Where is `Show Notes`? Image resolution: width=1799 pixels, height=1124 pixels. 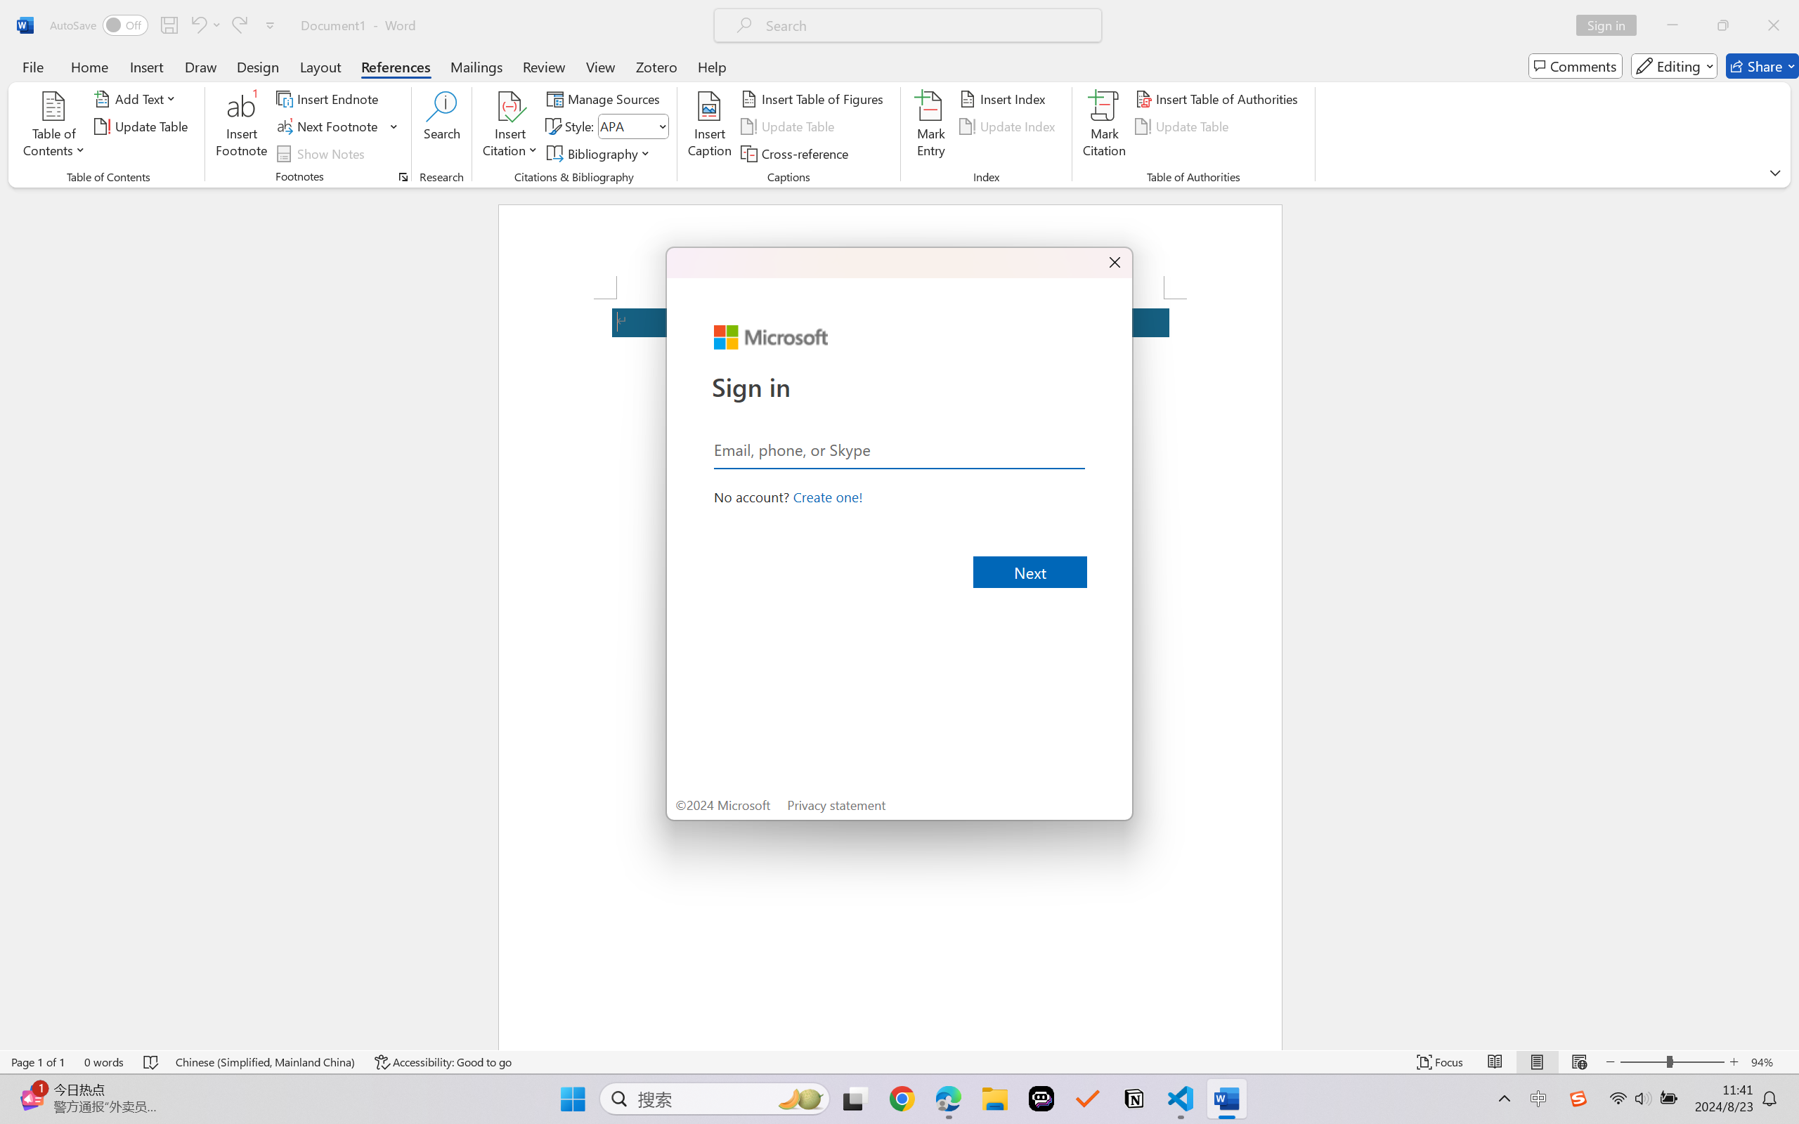 Show Notes is located at coordinates (323, 153).